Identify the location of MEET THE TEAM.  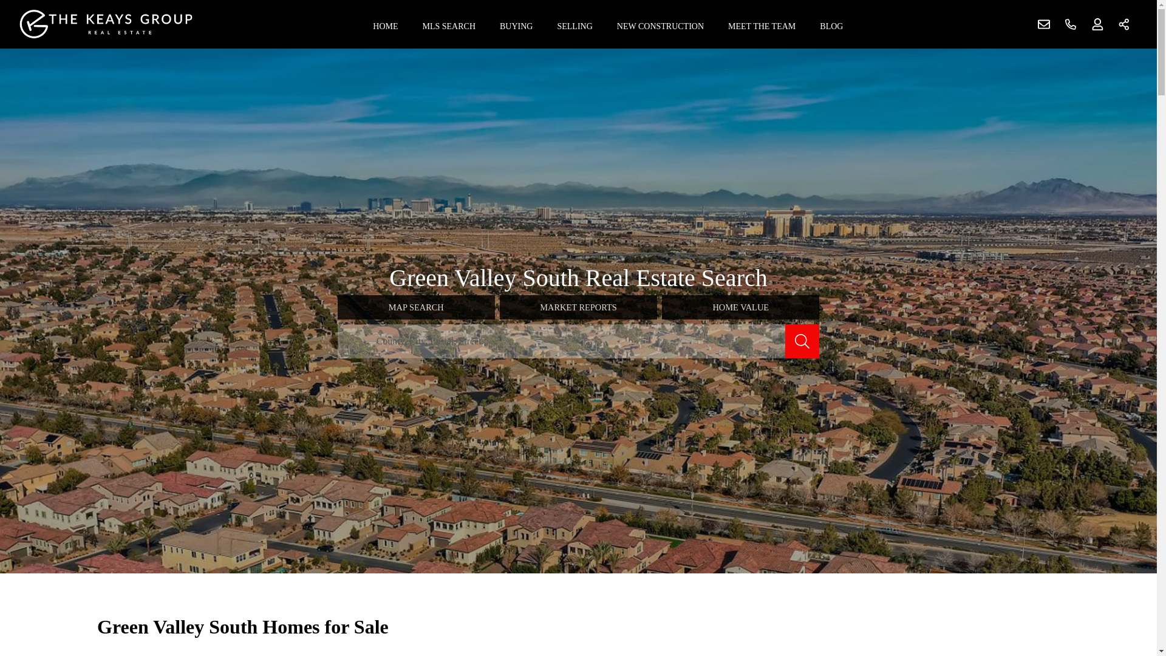
(762, 24).